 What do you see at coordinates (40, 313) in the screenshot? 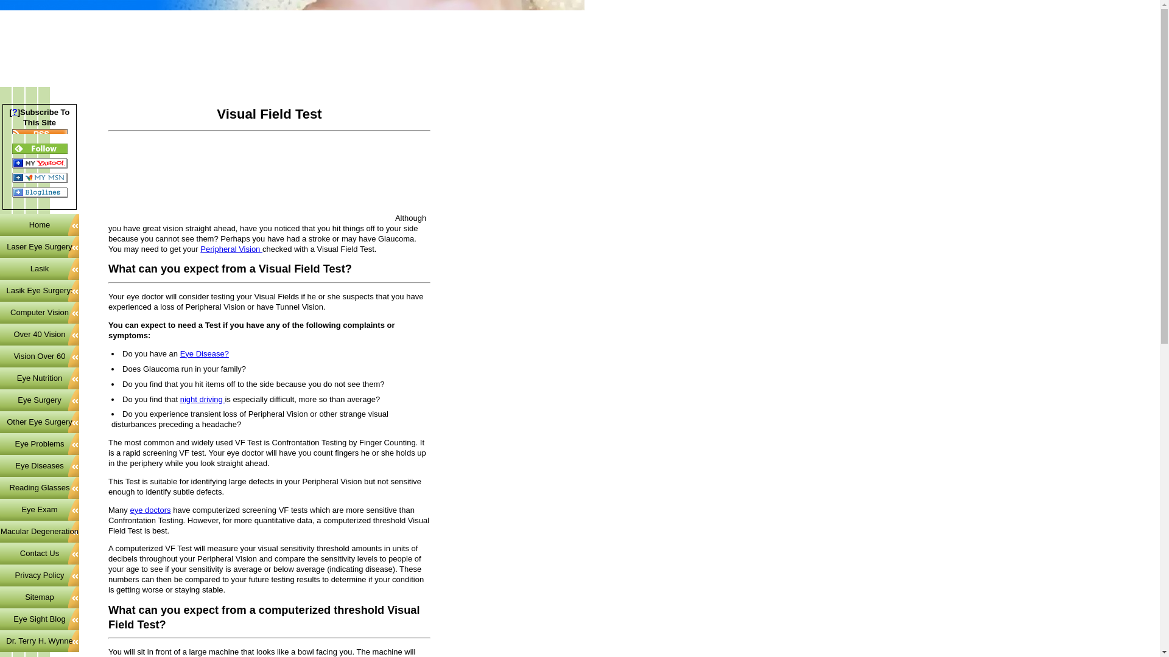
I see `Computer Vision` at bounding box center [40, 313].